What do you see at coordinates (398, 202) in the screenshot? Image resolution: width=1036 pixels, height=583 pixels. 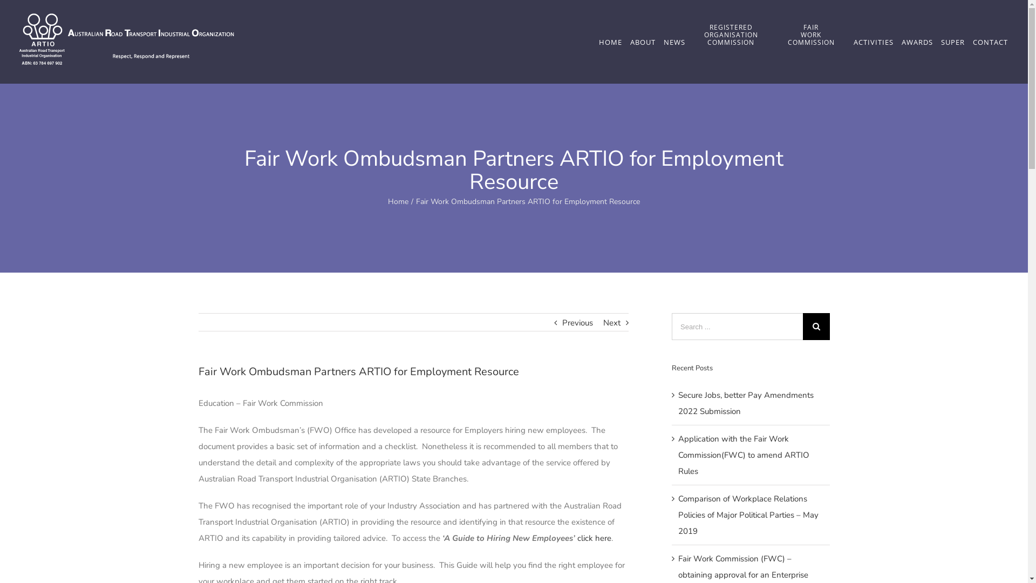 I see `Home` at bounding box center [398, 202].